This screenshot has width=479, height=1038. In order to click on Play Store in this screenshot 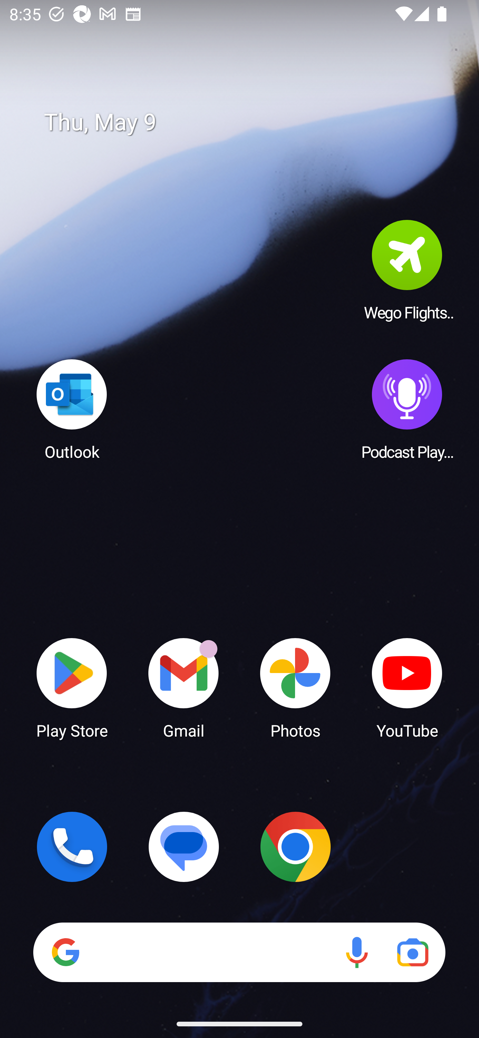, I will do `click(72, 687)`.